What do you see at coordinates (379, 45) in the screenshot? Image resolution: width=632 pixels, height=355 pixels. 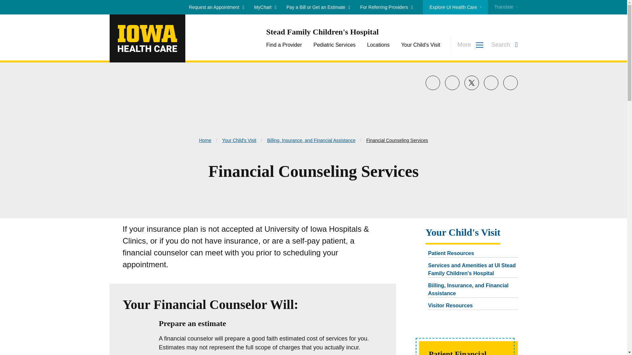 I see `Locations` at bounding box center [379, 45].